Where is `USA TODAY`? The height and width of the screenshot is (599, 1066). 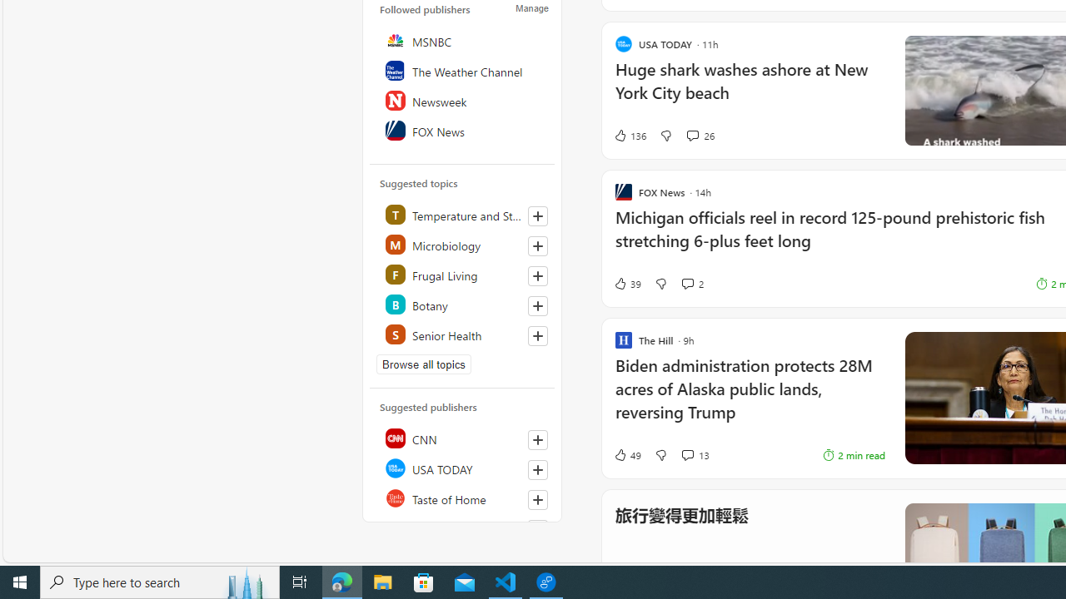 USA TODAY is located at coordinates (463, 468).